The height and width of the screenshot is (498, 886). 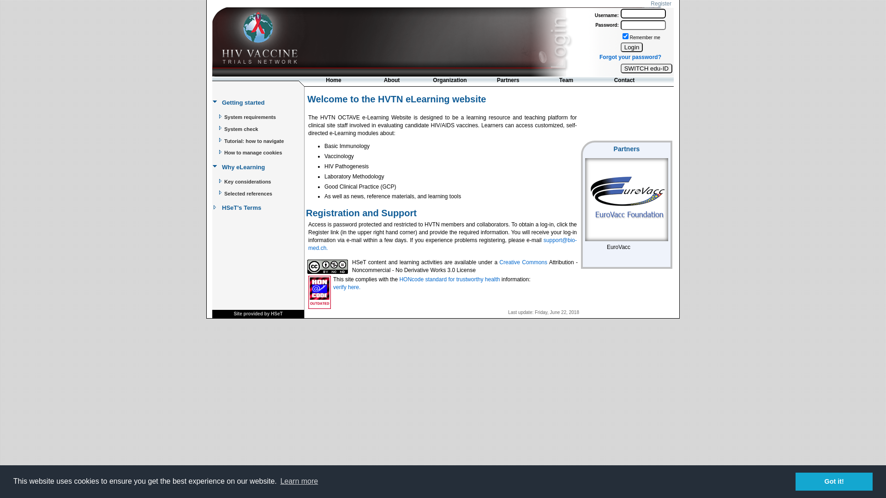 I want to click on Creative Commons, so click(x=523, y=262).